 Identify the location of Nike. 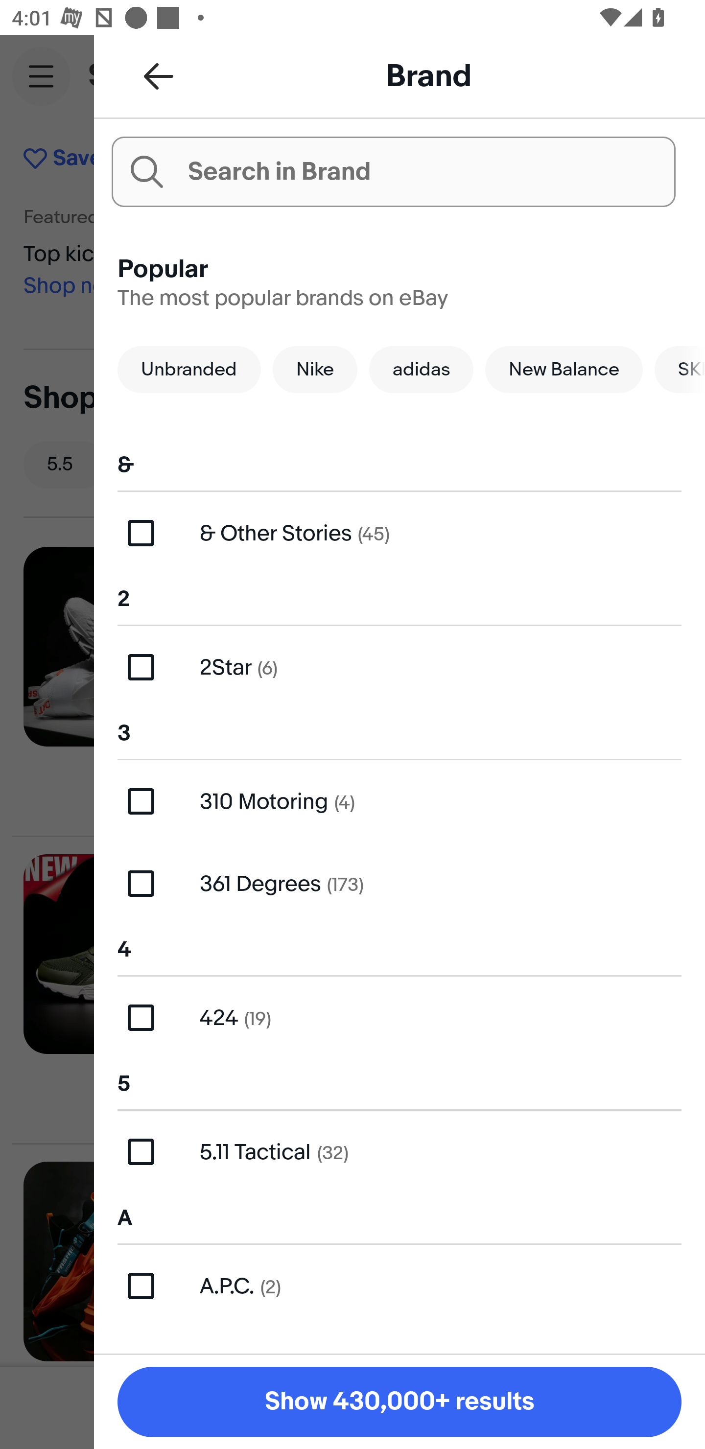
(315, 369).